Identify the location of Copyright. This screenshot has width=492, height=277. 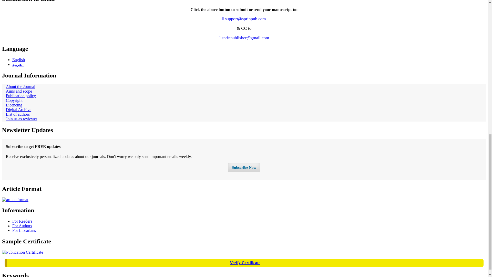
(14, 100).